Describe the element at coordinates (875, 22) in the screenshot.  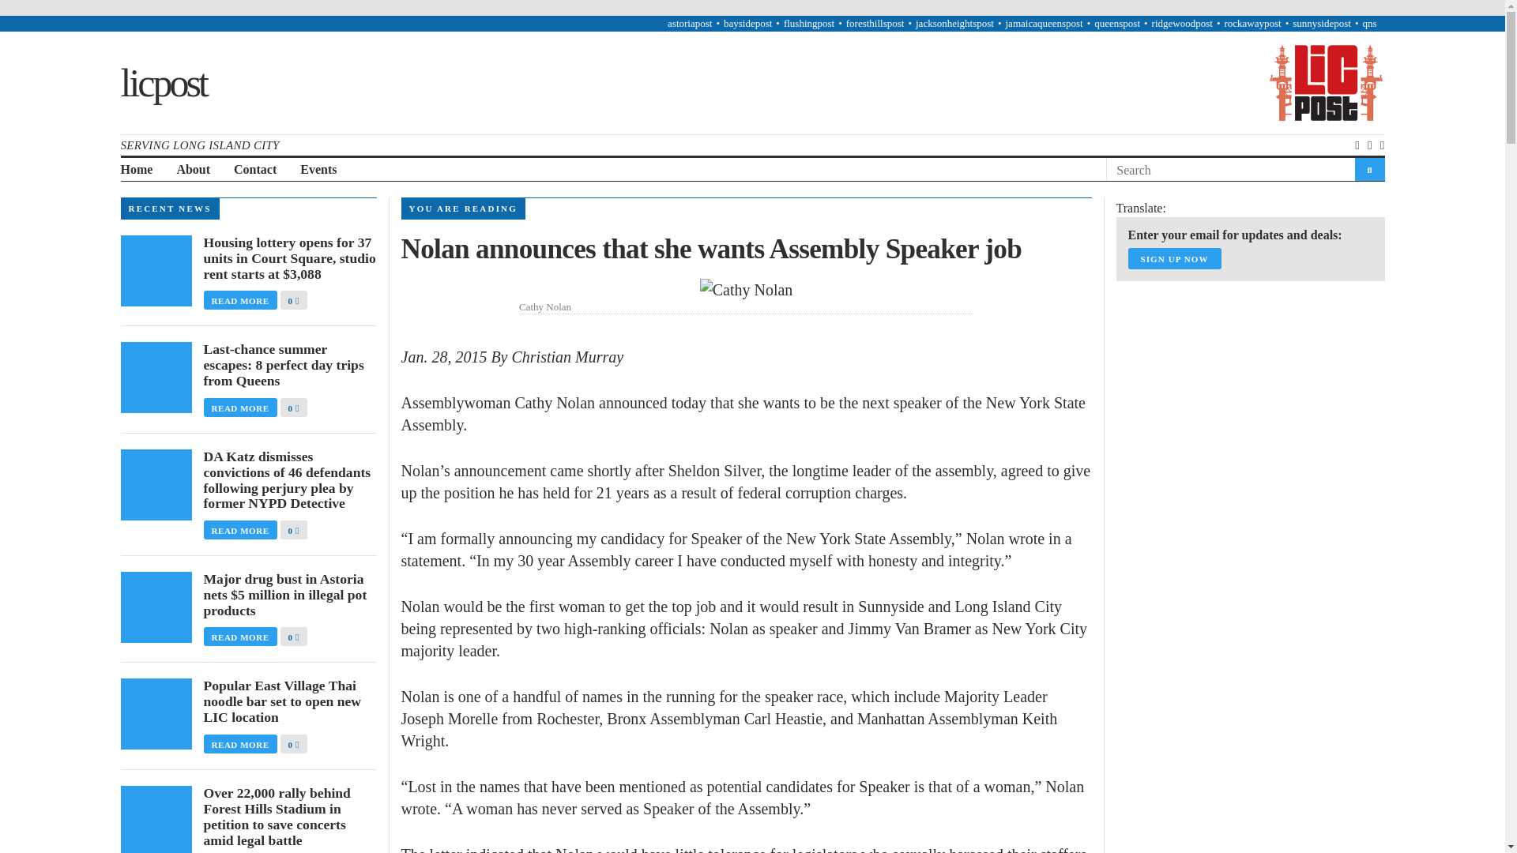
I see `foresthillspost` at that location.